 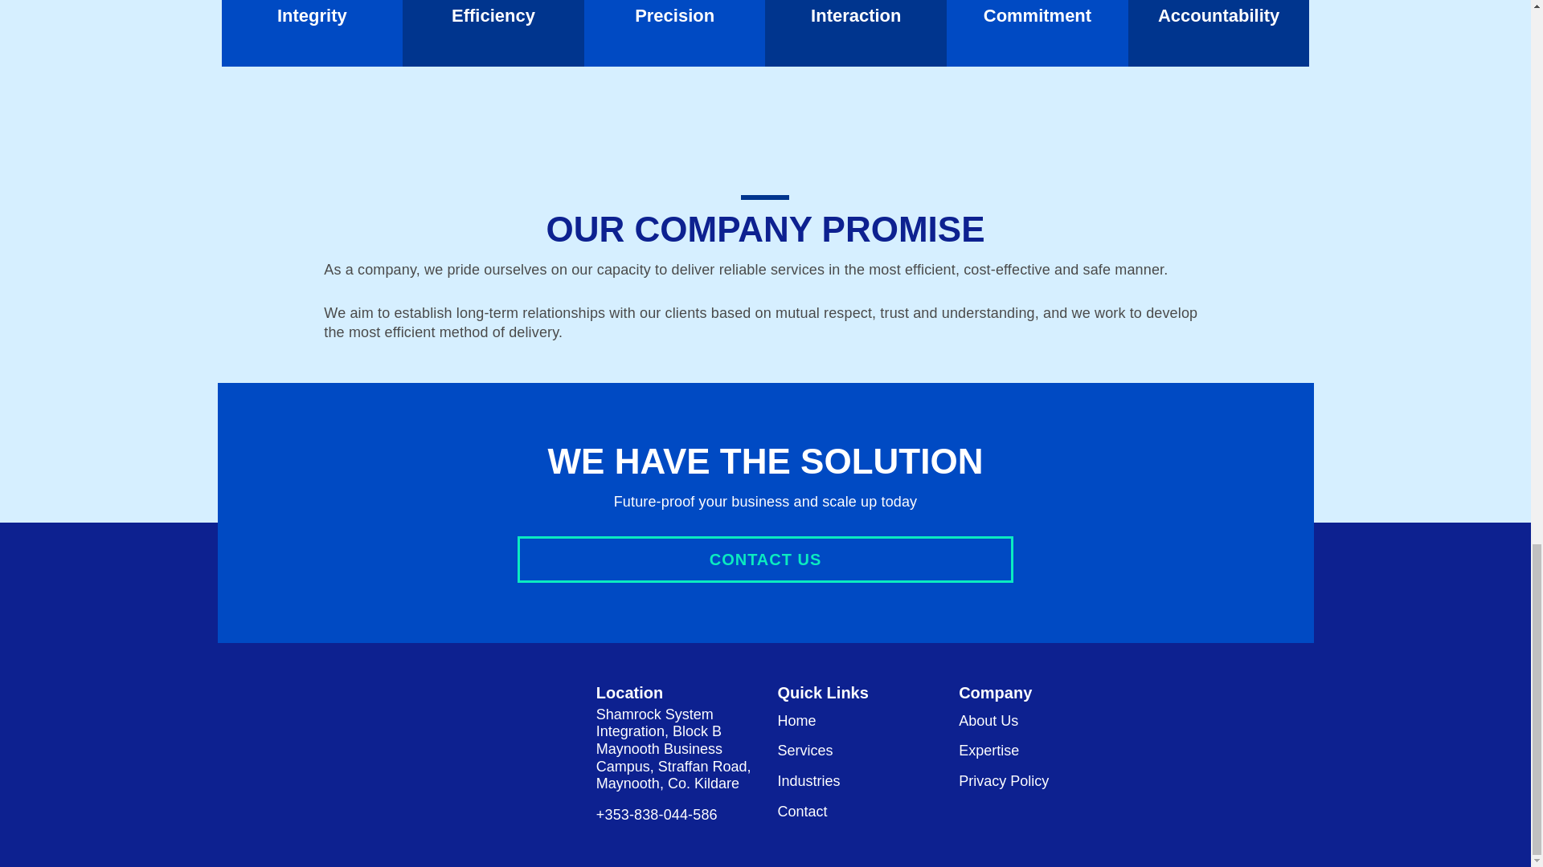 I want to click on Privacy Policy, so click(x=1003, y=781).